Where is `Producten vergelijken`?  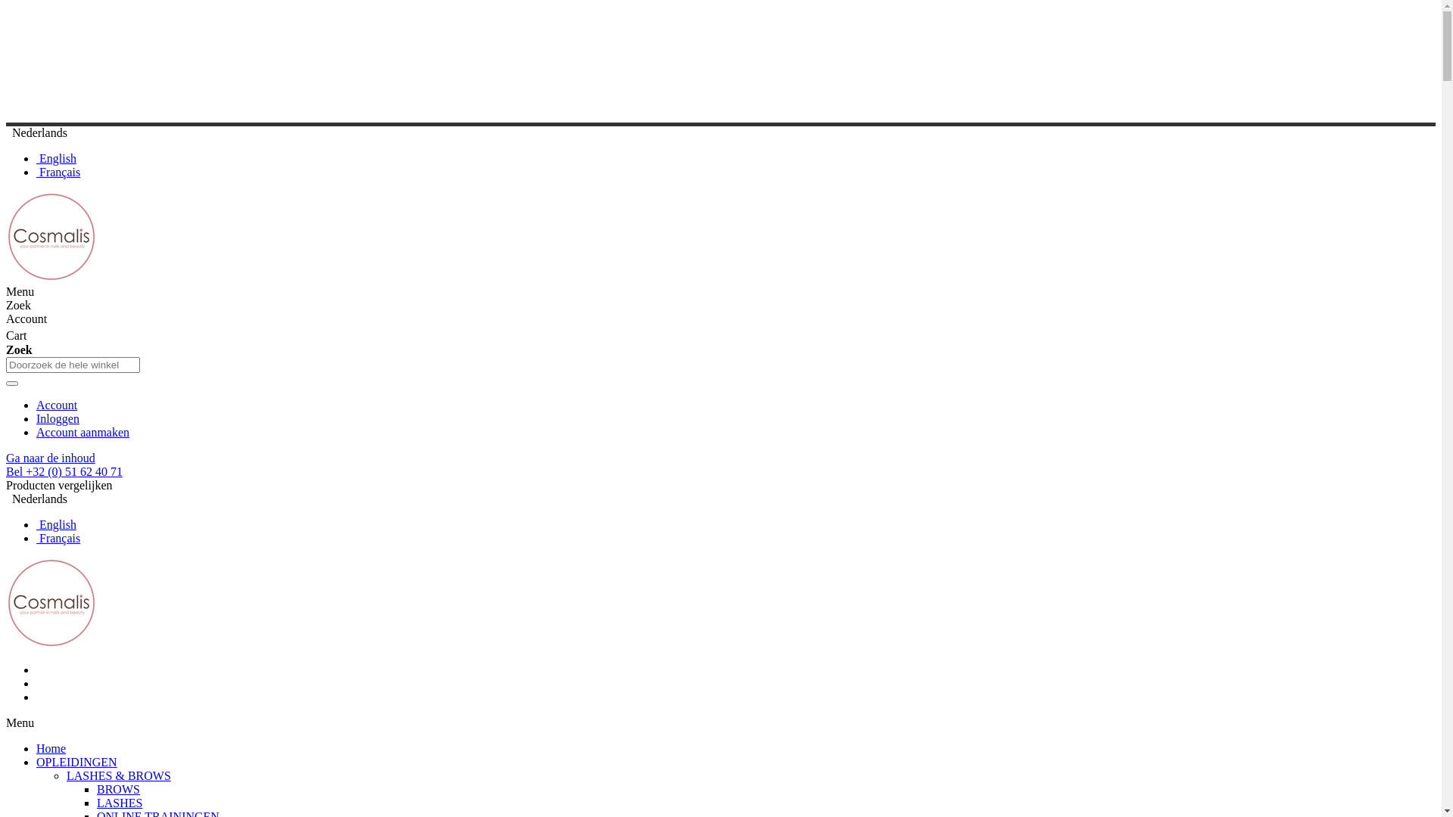 Producten vergelijken is located at coordinates (59, 486).